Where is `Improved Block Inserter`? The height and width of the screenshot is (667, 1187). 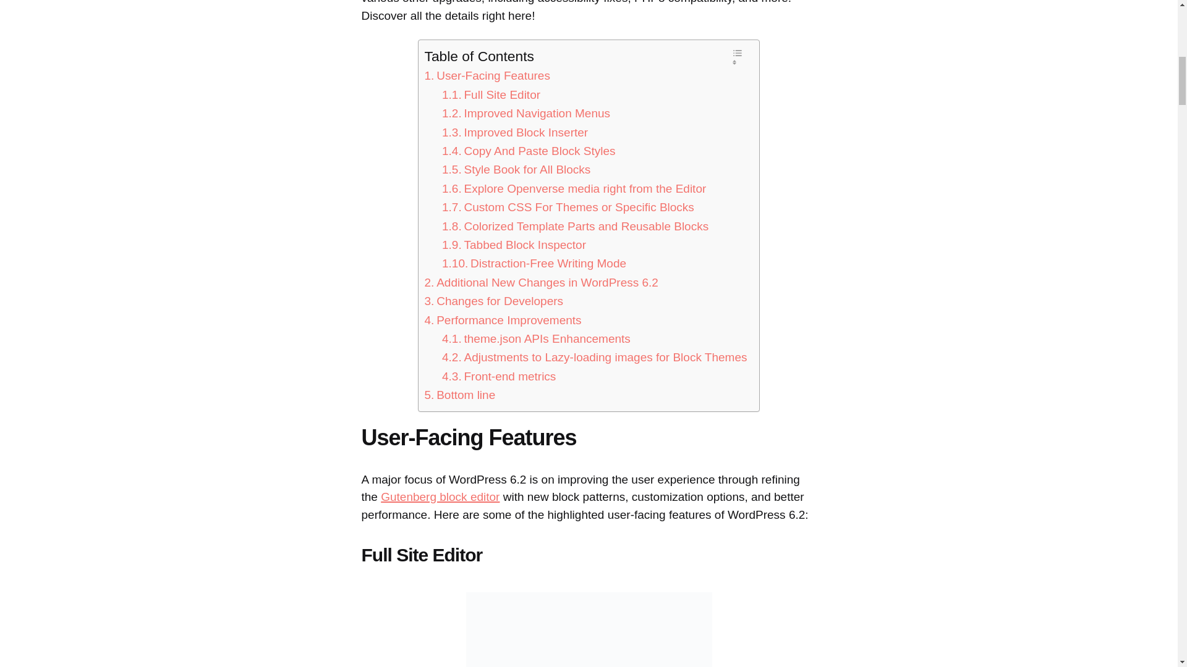
Improved Block Inserter is located at coordinates (514, 132).